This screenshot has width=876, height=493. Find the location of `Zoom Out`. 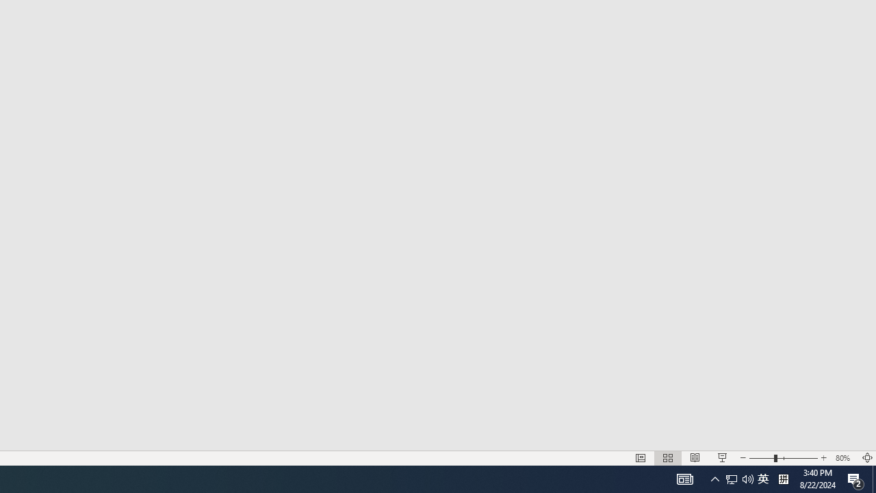

Zoom Out is located at coordinates (855, 479).